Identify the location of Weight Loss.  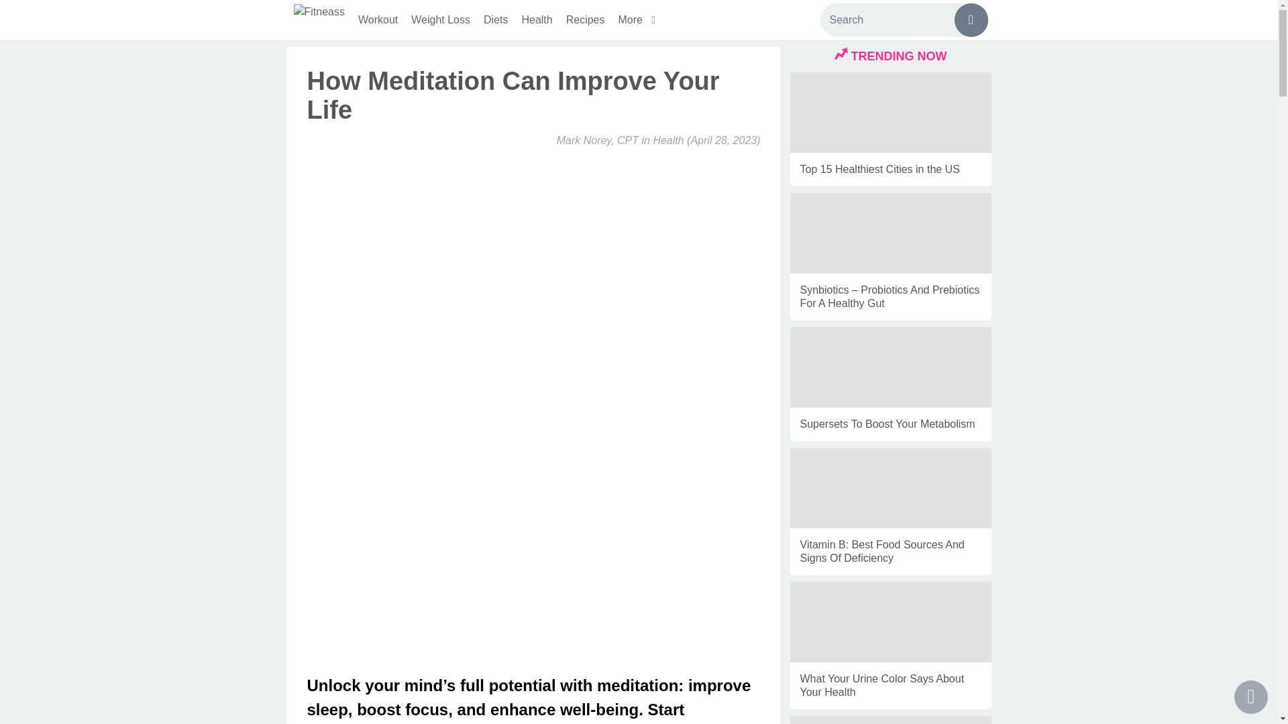
(440, 20).